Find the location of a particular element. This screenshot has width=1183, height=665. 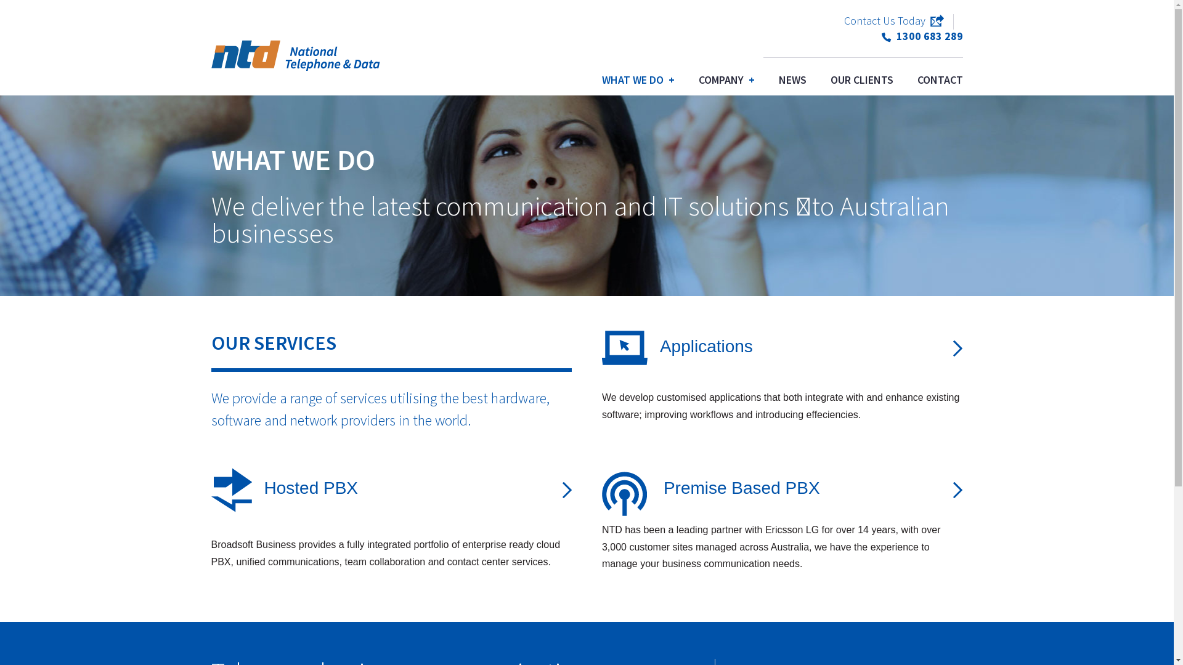

WHAT WE DO is located at coordinates (638, 80).